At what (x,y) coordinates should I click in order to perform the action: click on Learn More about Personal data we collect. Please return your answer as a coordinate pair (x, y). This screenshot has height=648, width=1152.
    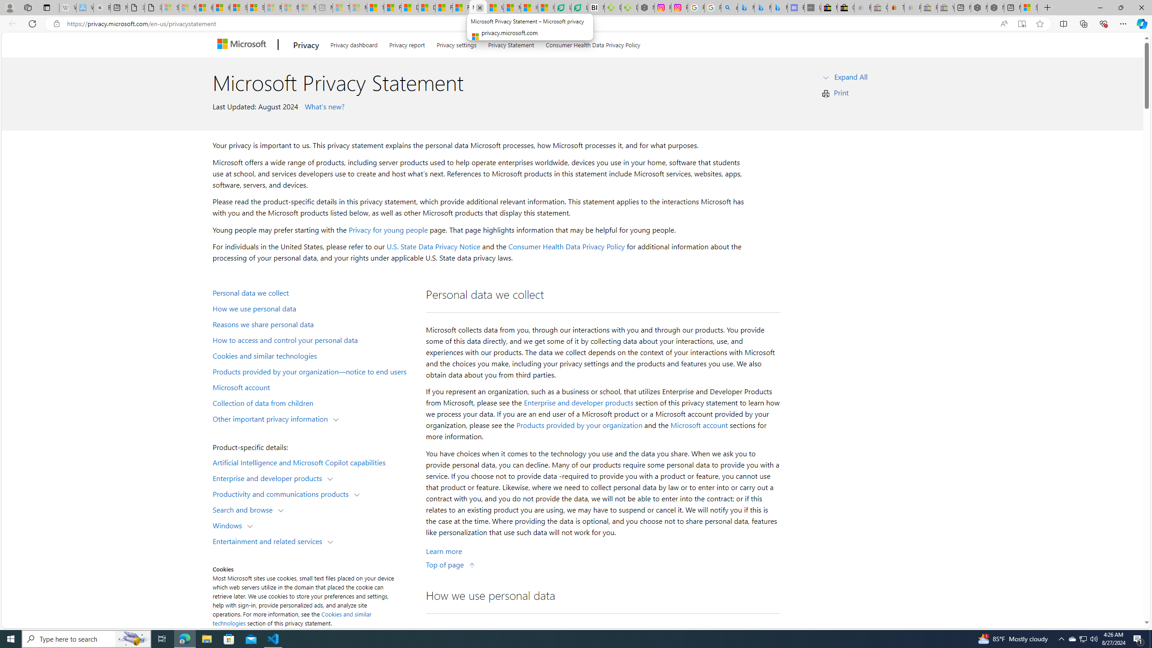
    Looking at the image, I should click on (444, 551).